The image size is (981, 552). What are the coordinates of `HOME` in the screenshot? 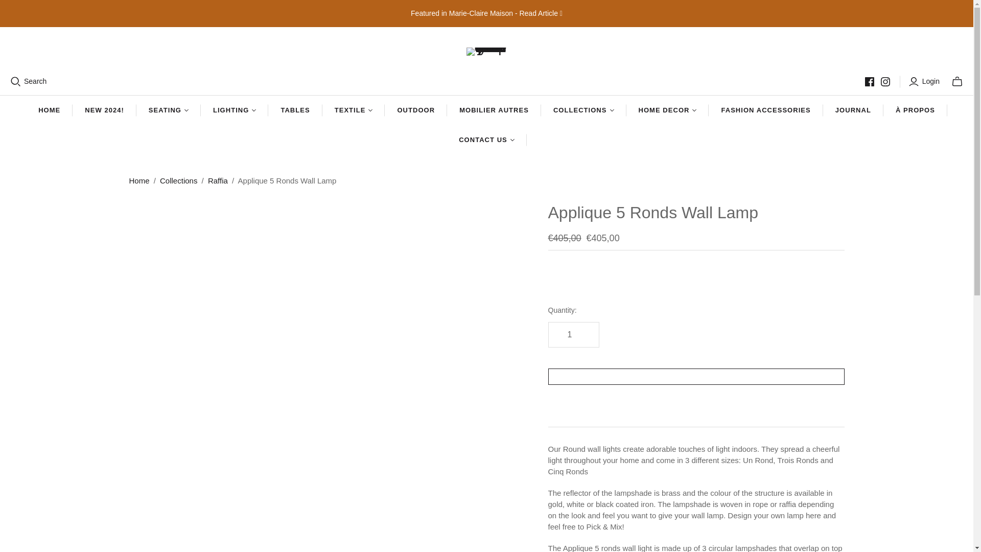 It's located at (49, 110).